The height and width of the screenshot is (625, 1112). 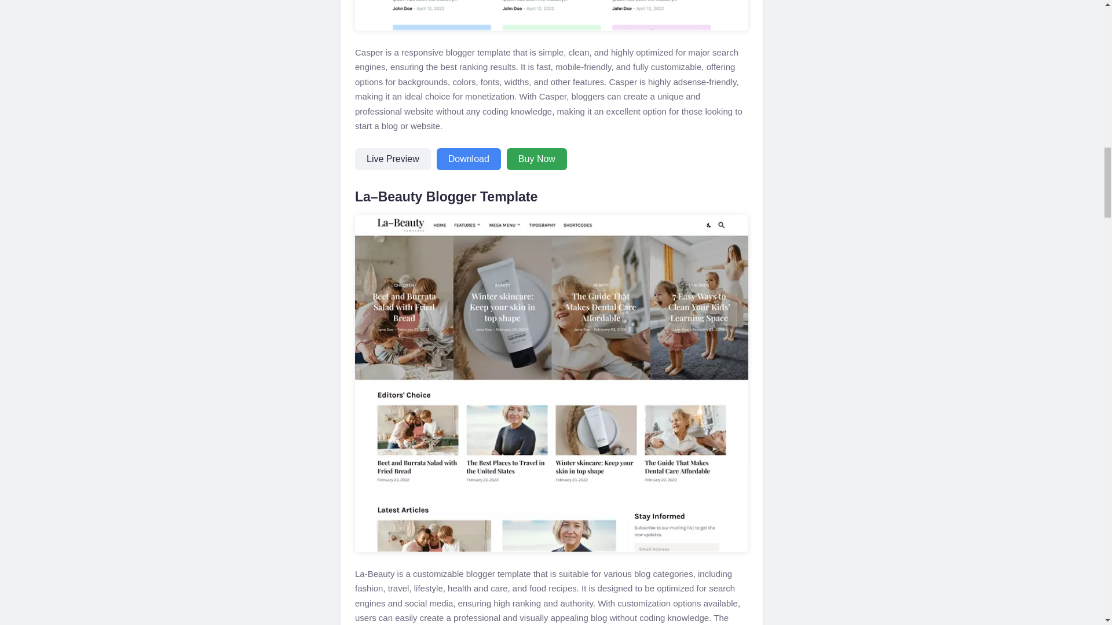 I want to click on Live Preview, so click(x=393, y=159).